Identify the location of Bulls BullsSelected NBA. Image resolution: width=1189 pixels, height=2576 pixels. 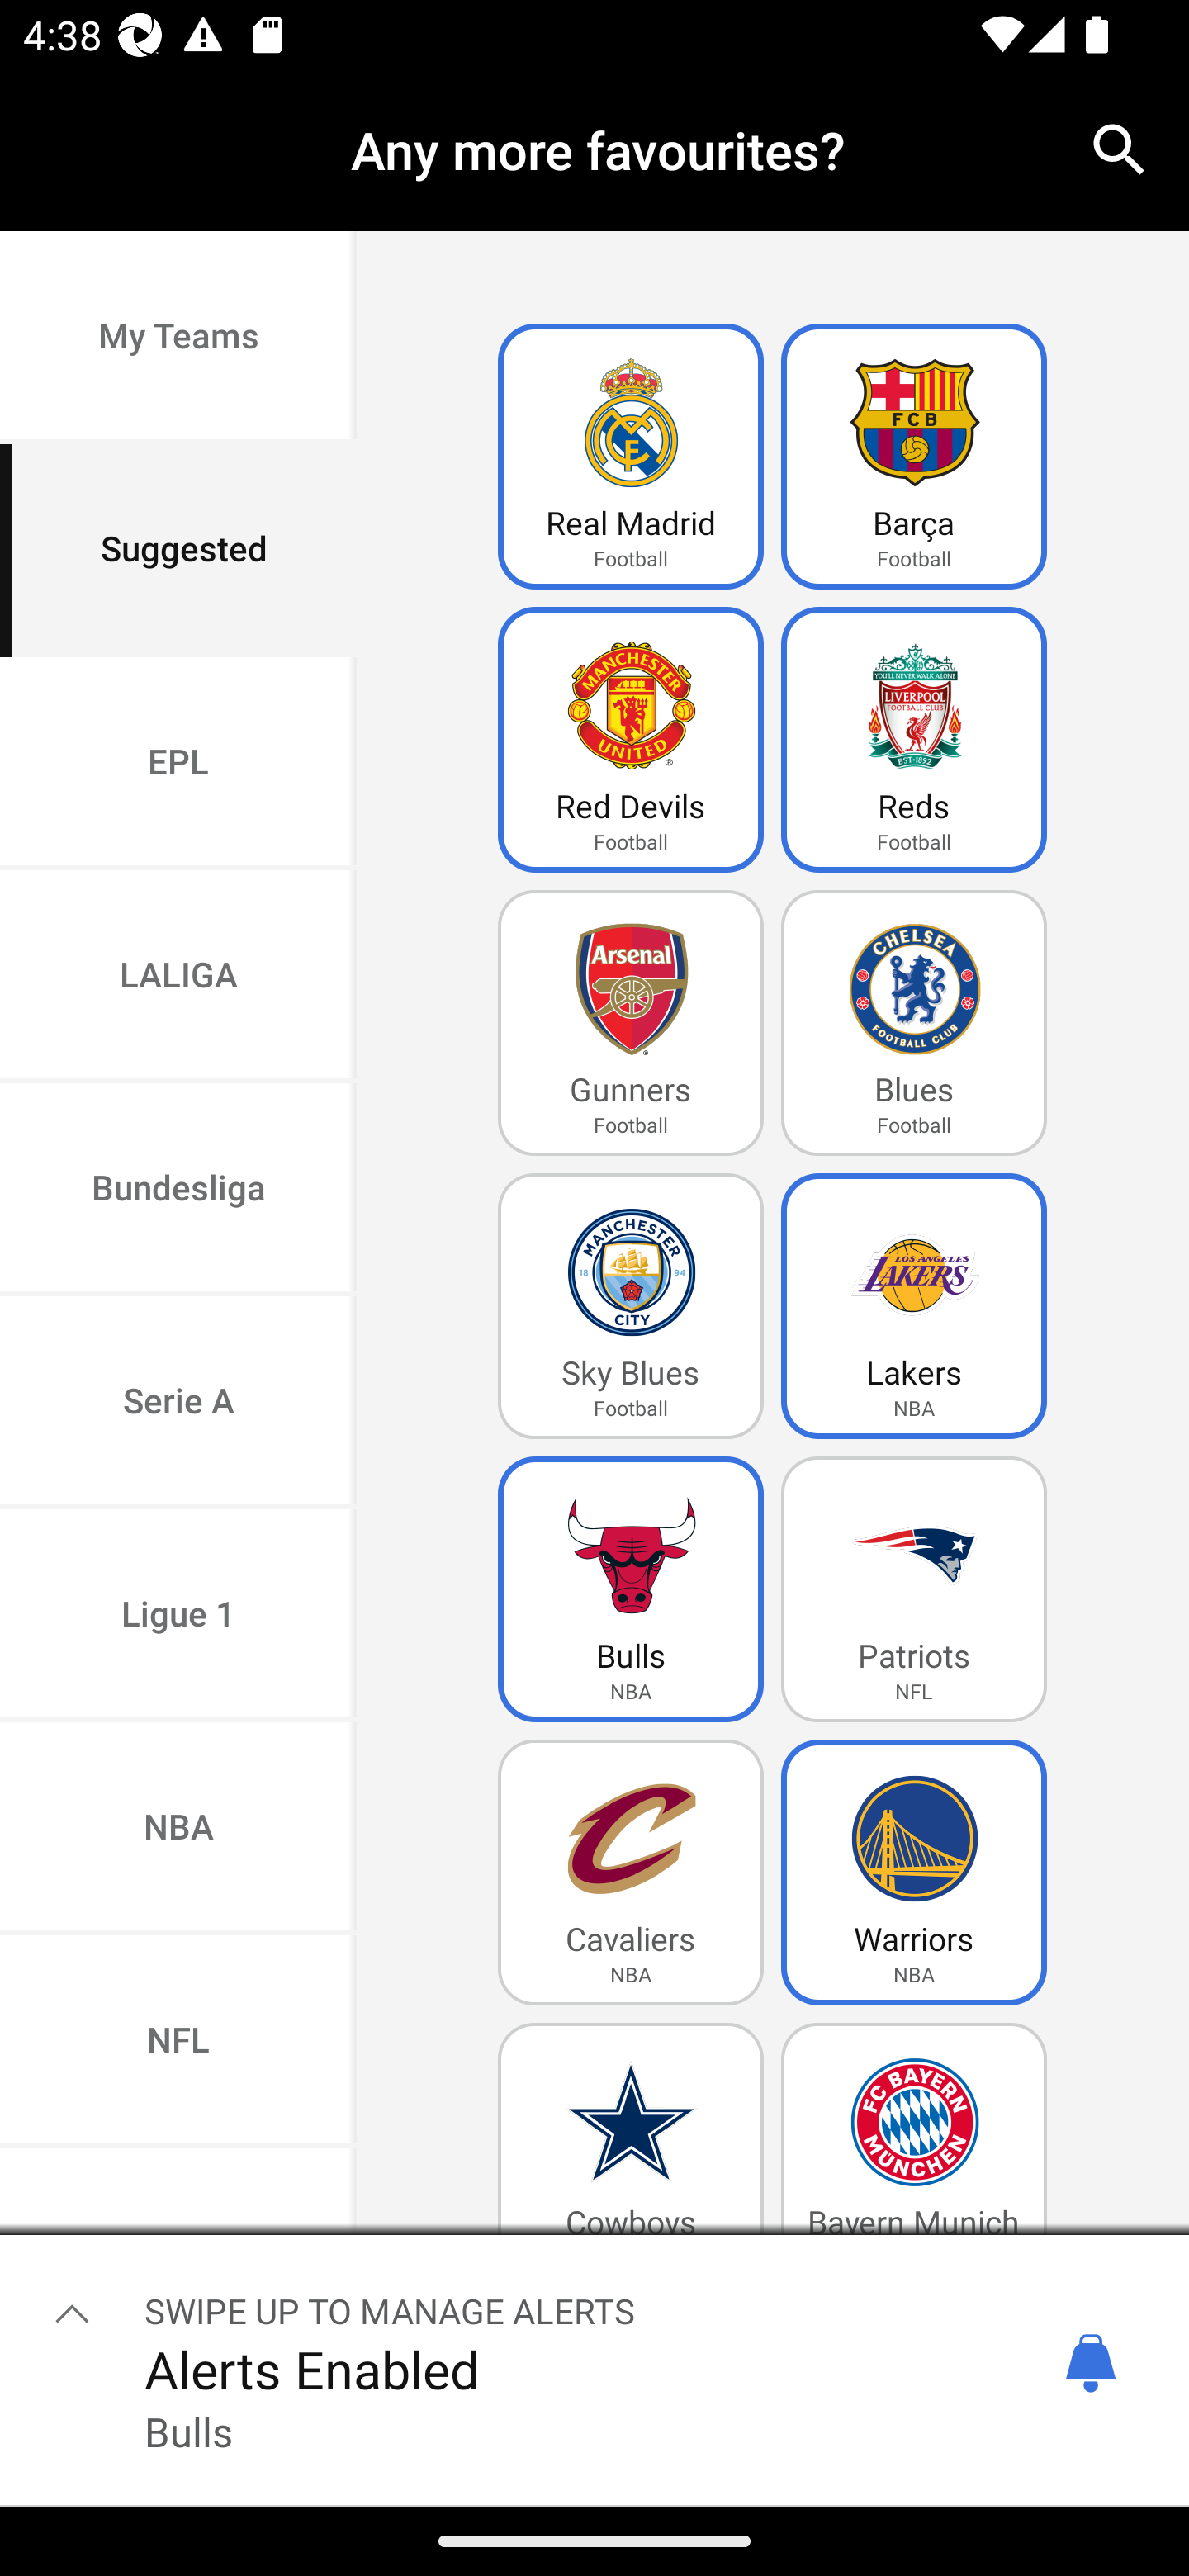
(631, 1589).